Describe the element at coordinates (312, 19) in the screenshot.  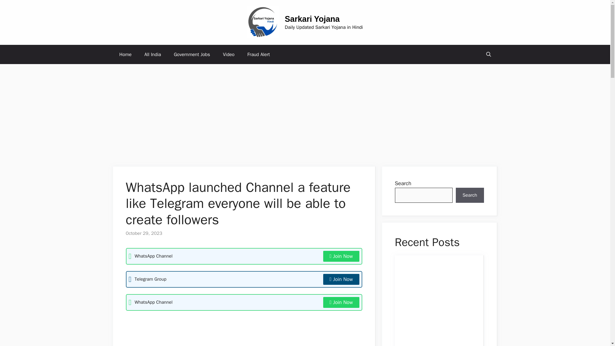
I see `Sarkari Yojana` at that location.